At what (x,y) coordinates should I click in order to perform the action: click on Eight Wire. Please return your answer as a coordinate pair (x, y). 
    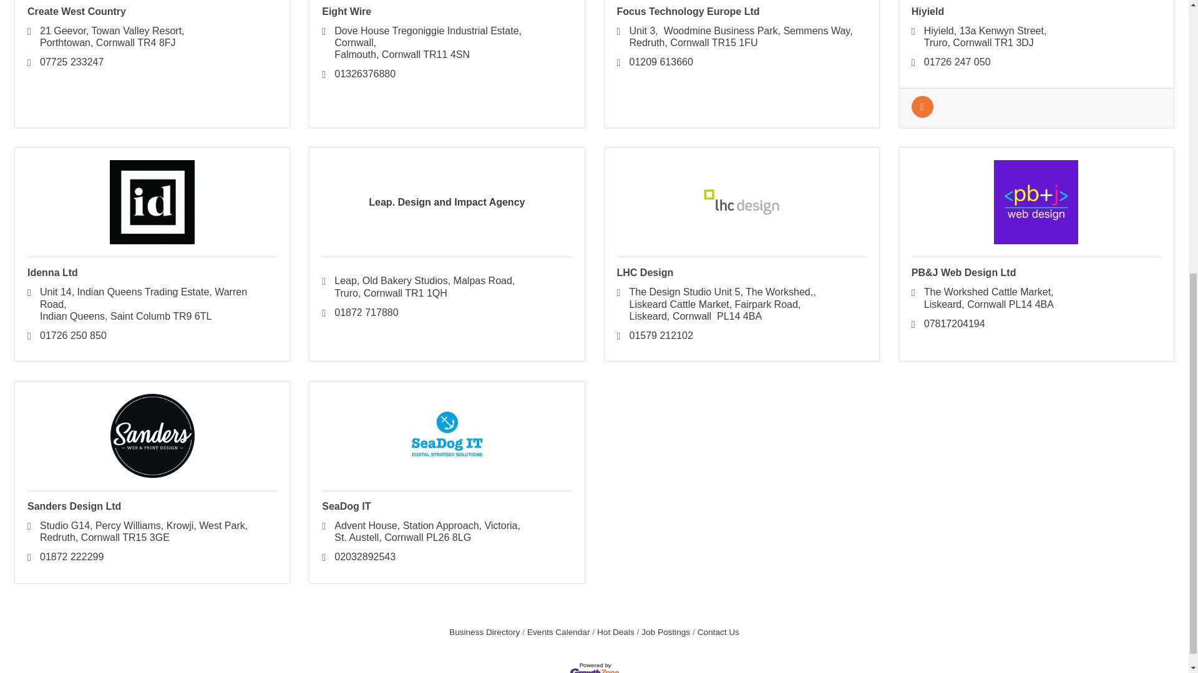
    Looking at the image, I should click on (347, 11).